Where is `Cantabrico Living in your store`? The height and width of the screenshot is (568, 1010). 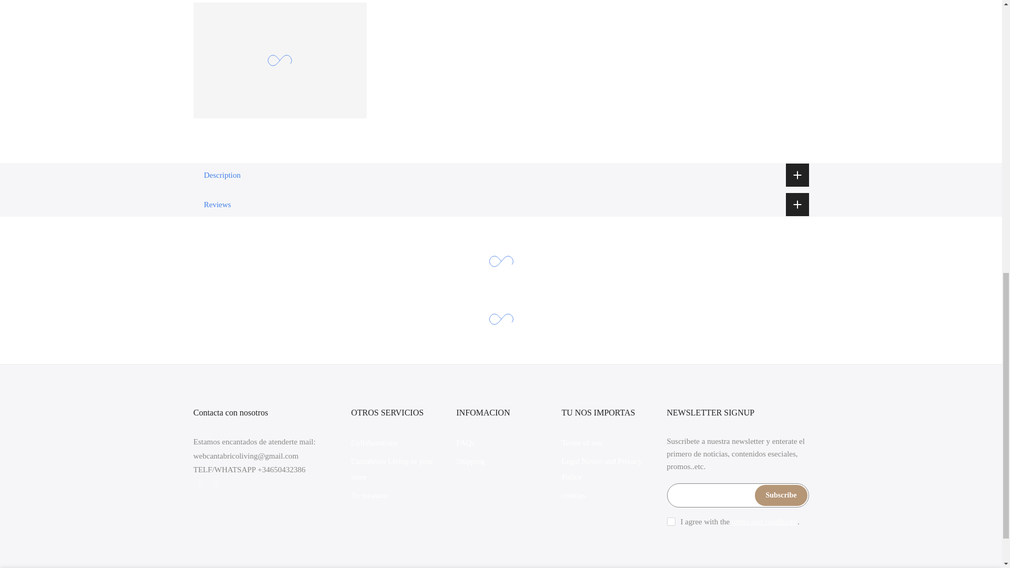
Cantabrico Living in your store is located at coordinates (392, 469).